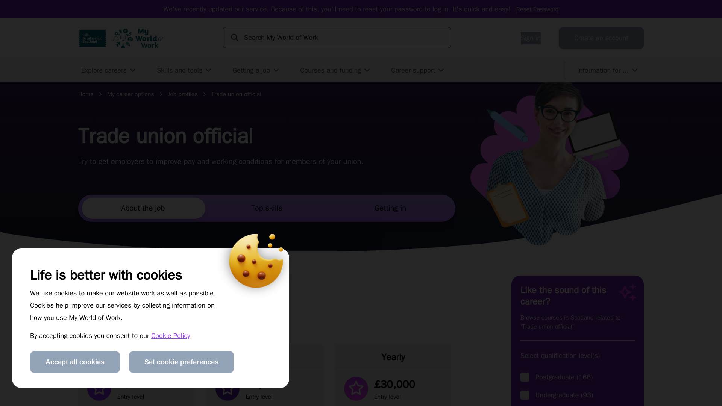  Describe the element at coordinates (138, 38) in the screenshot. I see `My World of Work` at that location.